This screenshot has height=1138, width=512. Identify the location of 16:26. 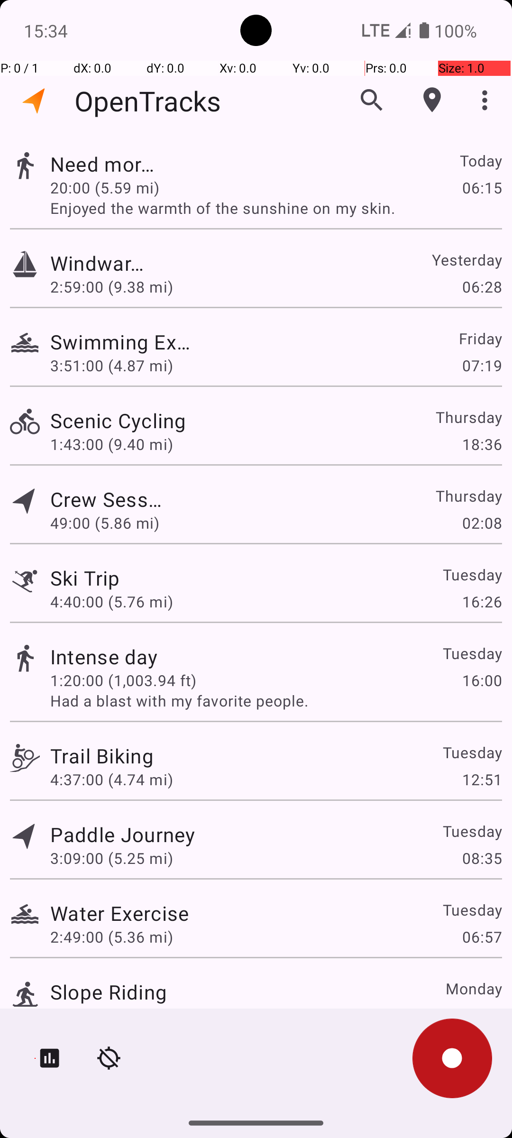
(482, 601).